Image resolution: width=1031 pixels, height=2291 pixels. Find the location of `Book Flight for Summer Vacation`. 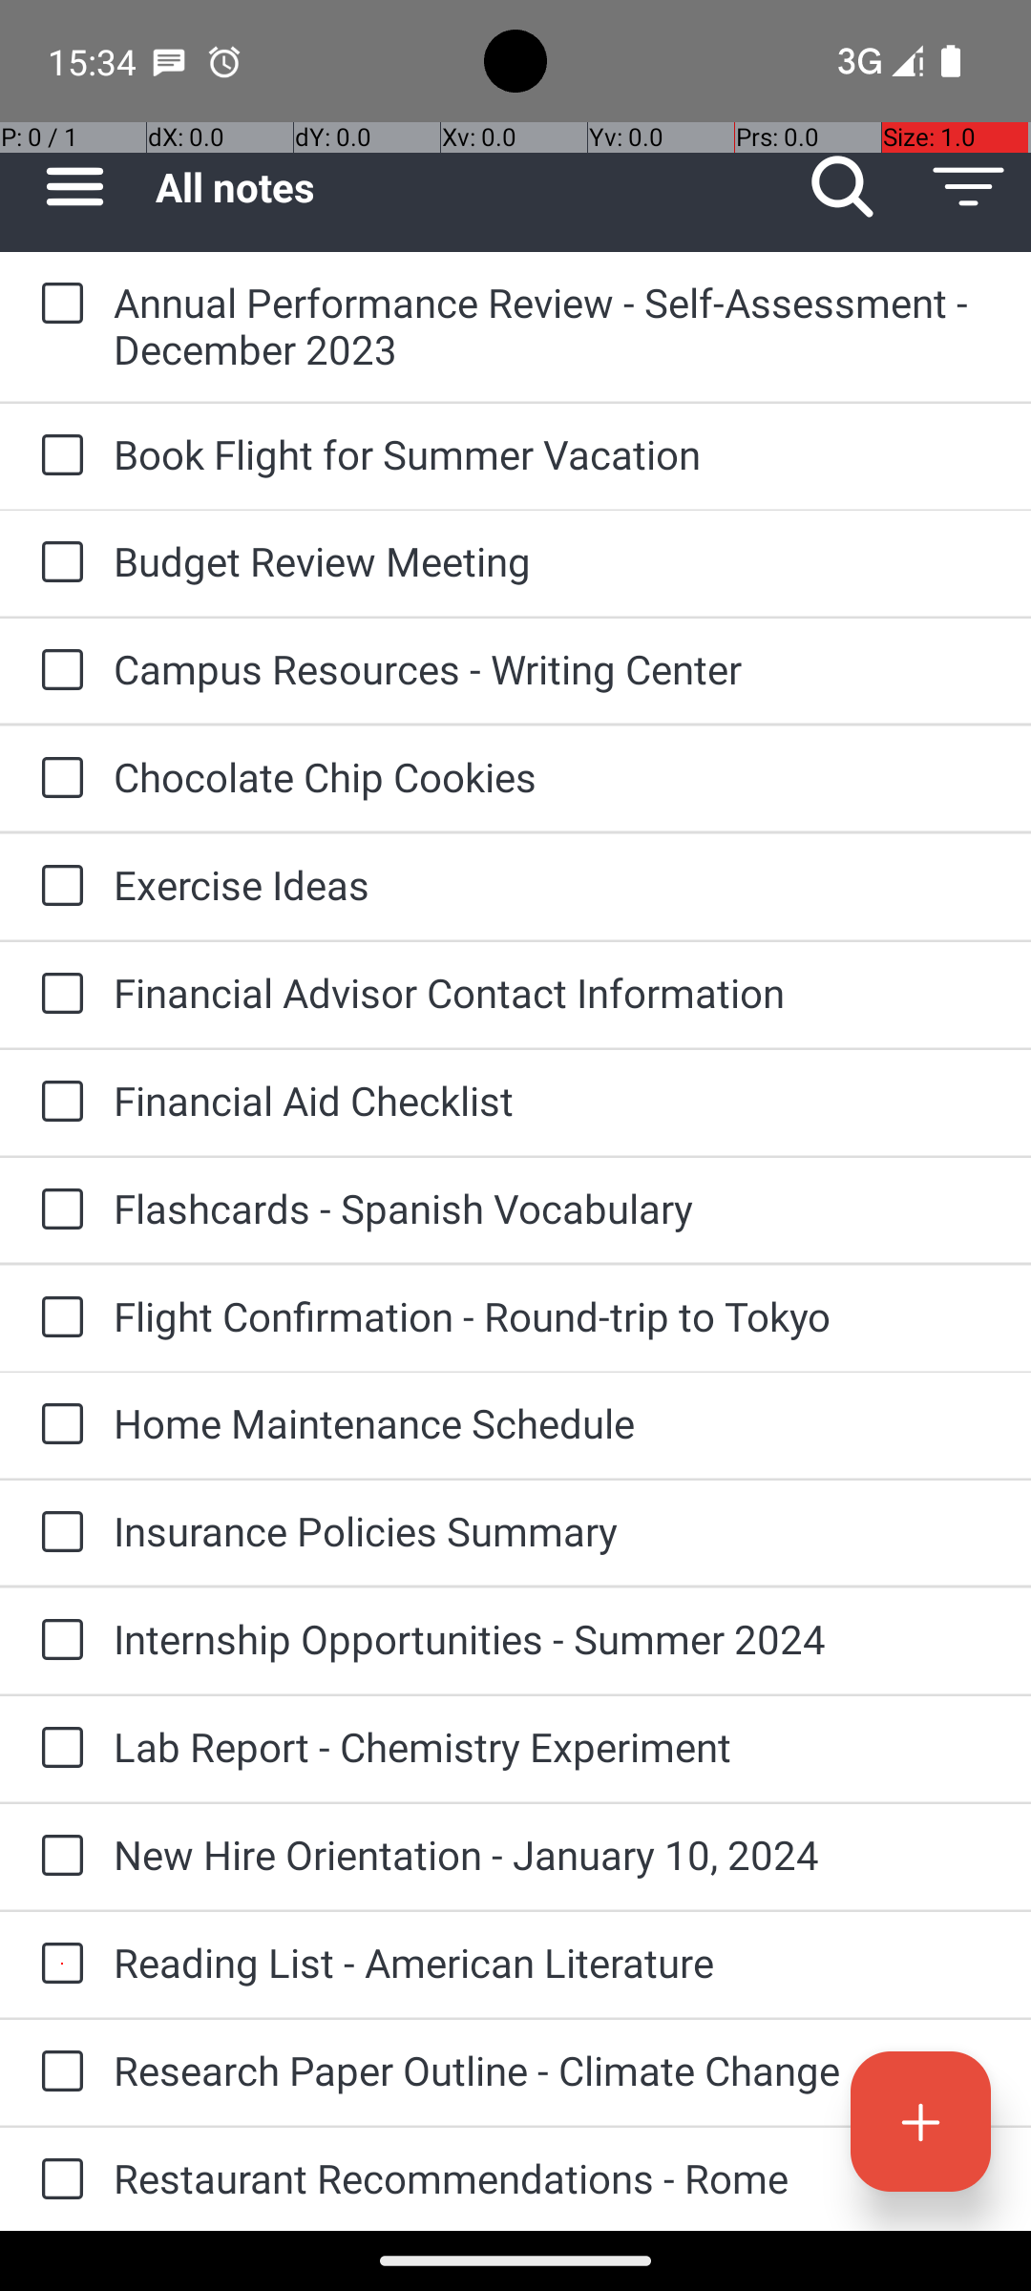

Book Flight for Summer Vacation is located at coordinates (554, 454).